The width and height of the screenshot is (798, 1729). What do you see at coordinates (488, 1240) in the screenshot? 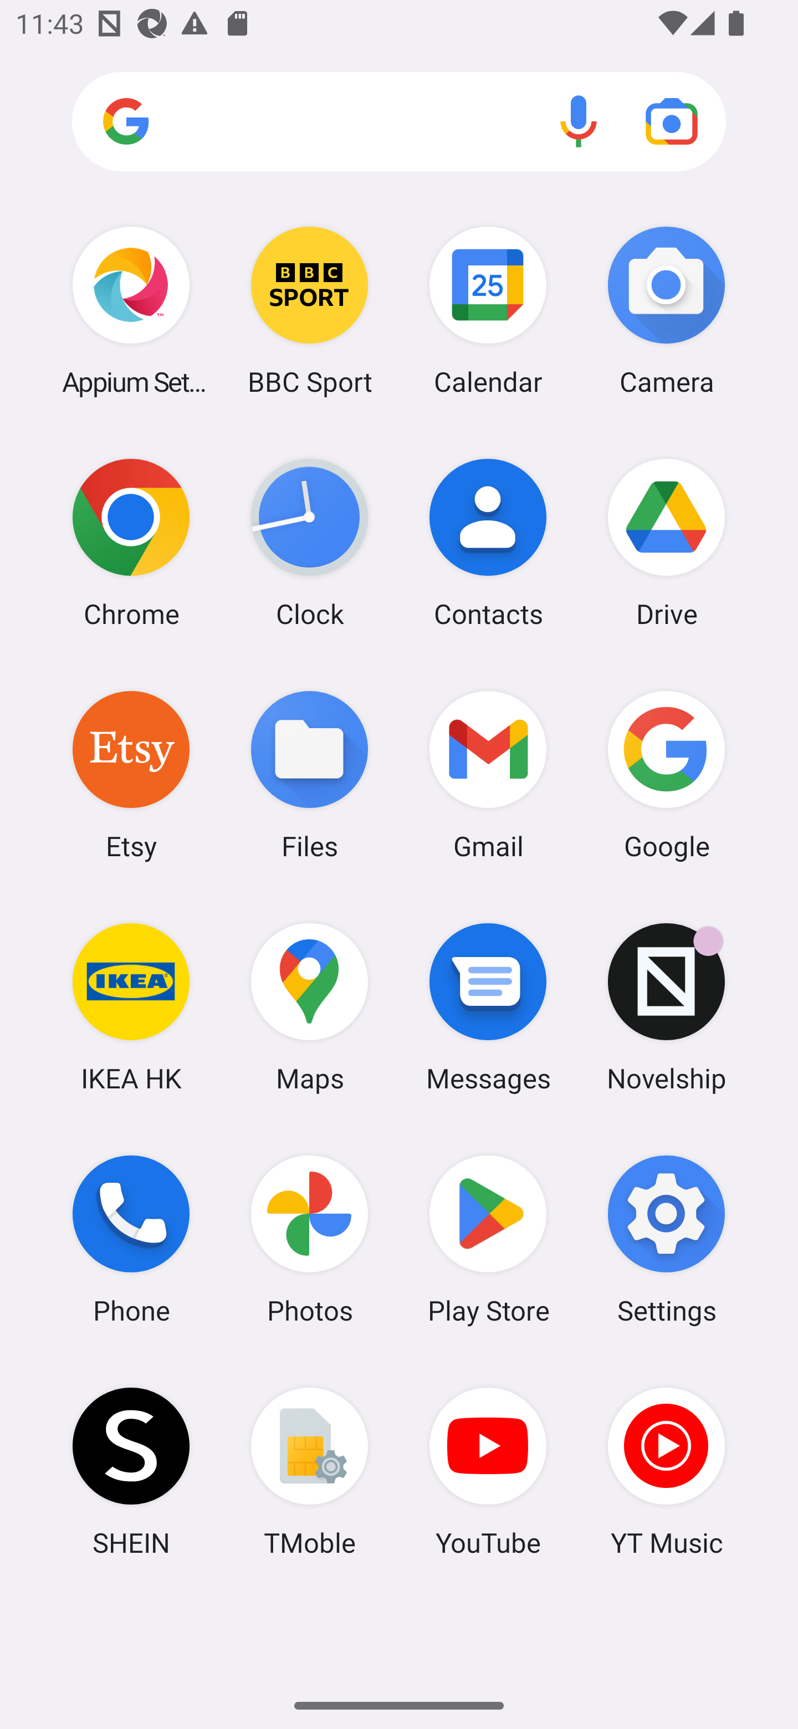
I see `Play Store` at bounding box center [488, 1240].